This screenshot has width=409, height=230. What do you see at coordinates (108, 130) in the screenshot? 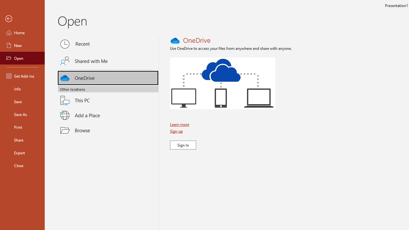
I see `Browse` at bounding box center [108, 130].